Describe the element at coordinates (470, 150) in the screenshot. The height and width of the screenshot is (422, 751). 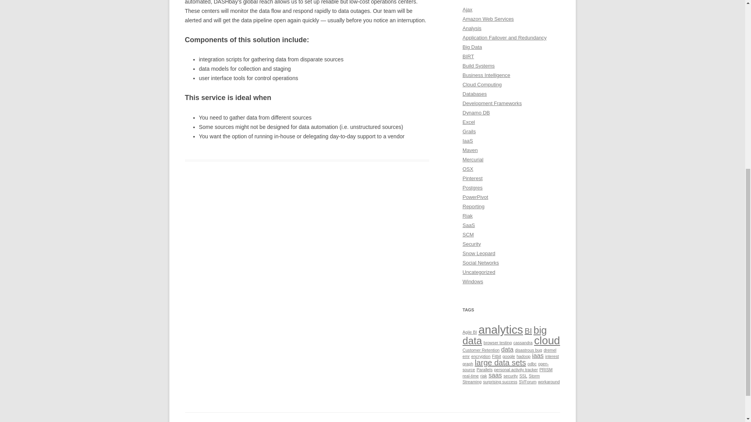
I see `Maven` at that location.